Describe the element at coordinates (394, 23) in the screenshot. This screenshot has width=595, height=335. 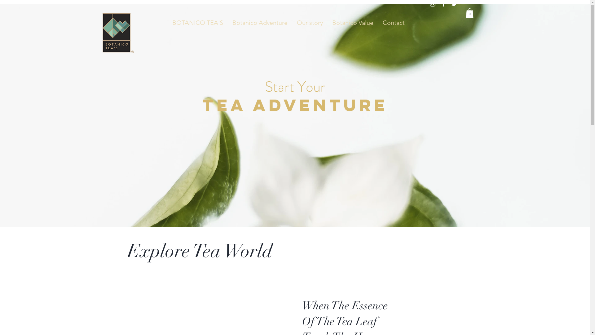
I see `Contact` at that location.